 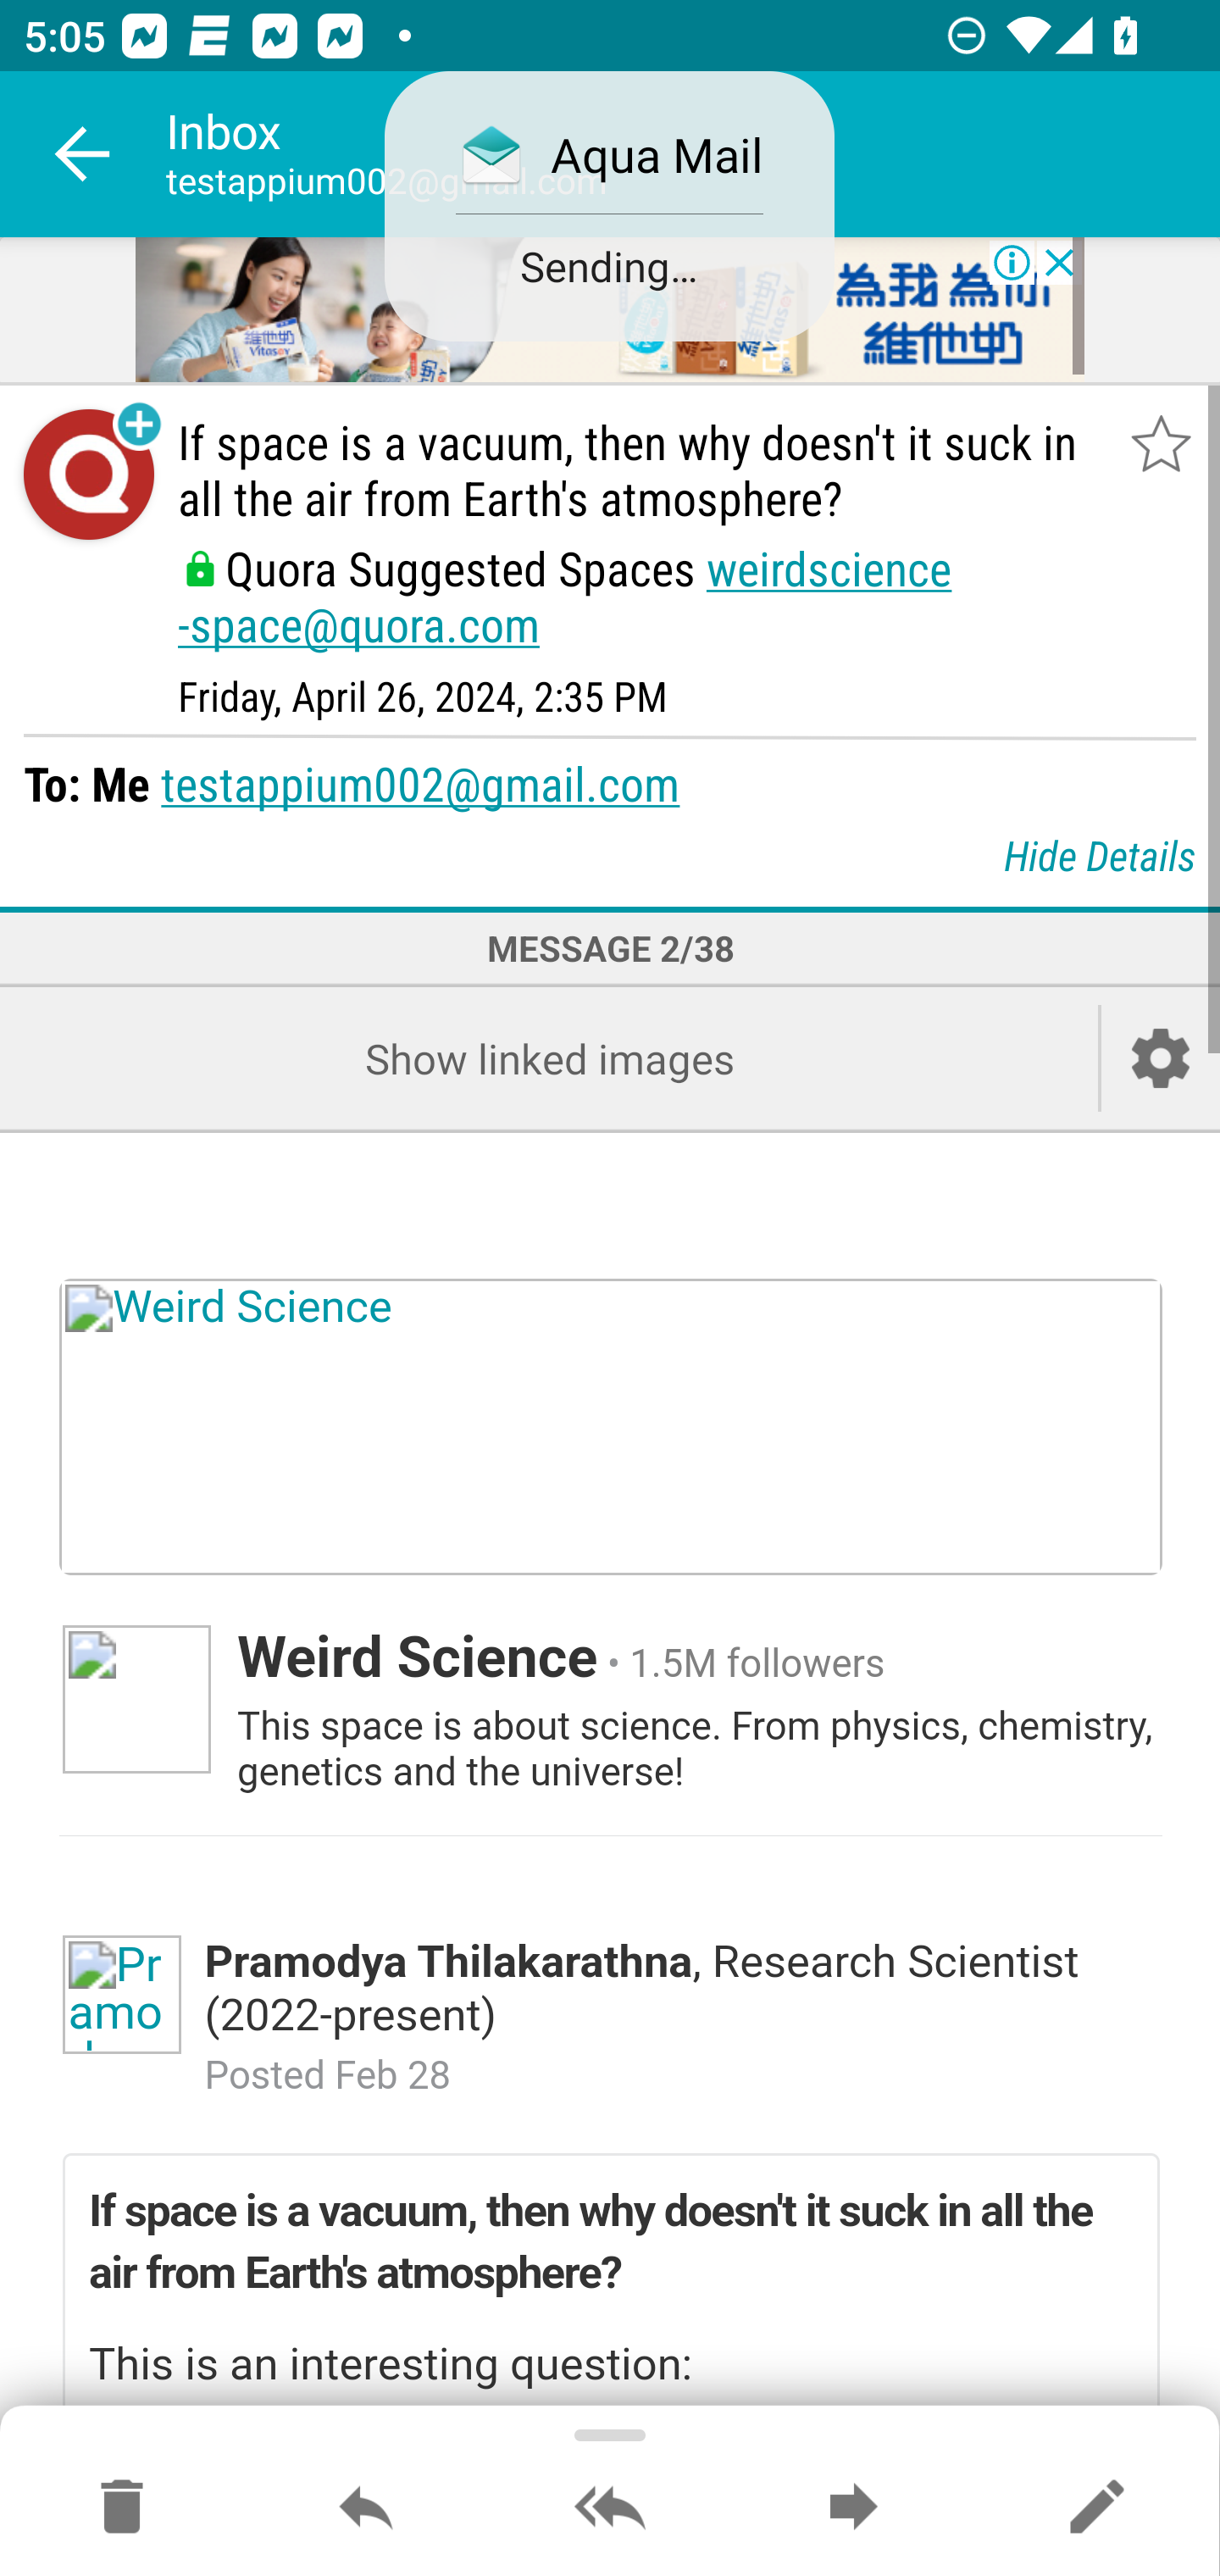 What do you see at coordinates (693, 154) in the screenshot?
I see `Inbox testappium002@gmail.com` at bounding box center [693, 154].